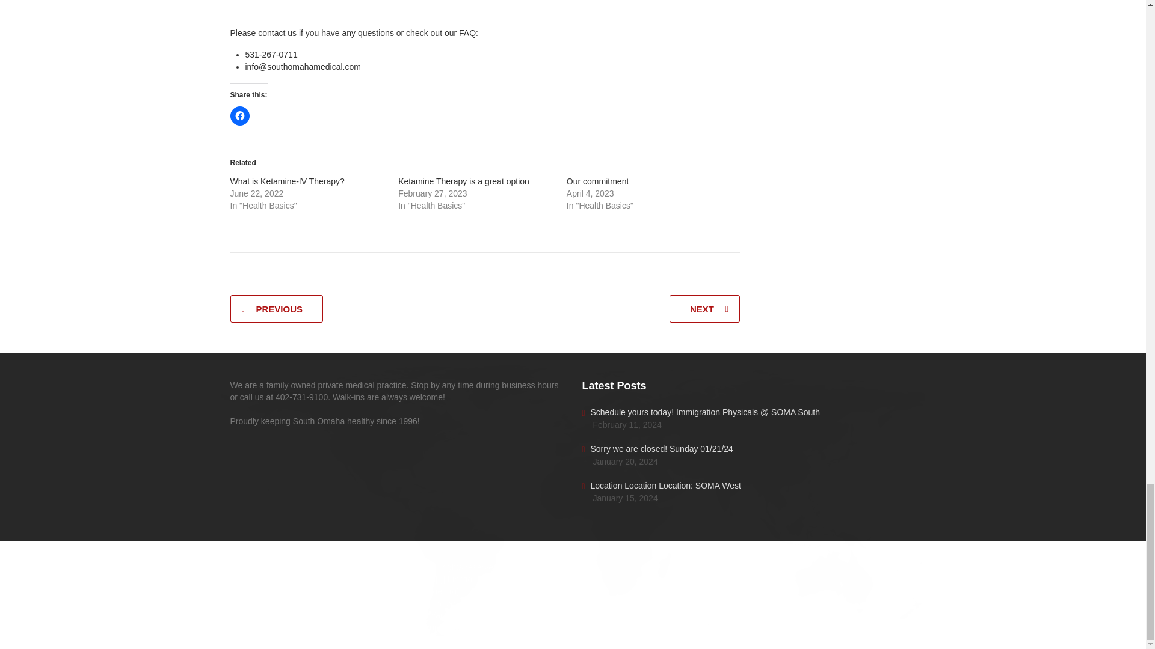  What do you see at coordinates (463, 181) in the screenshot?
I see `Ketamine Therapy is a great option` at bounding box center [463, 181].